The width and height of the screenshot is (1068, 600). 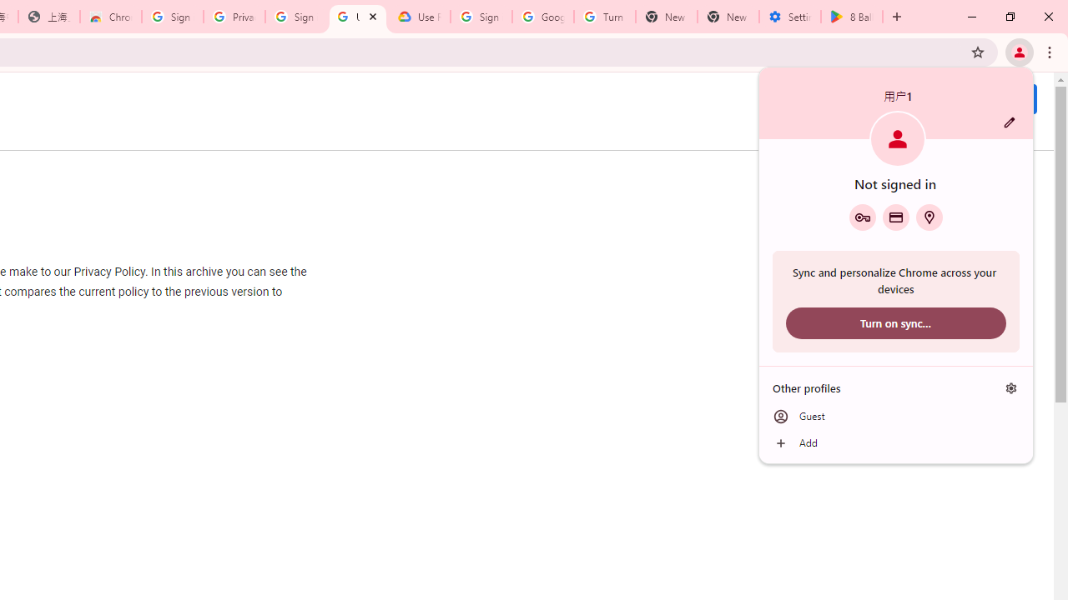 What do you see at coordinates (790, 17) in the screenshot?
I see `Settings - System` at bounding box center [790, 17].